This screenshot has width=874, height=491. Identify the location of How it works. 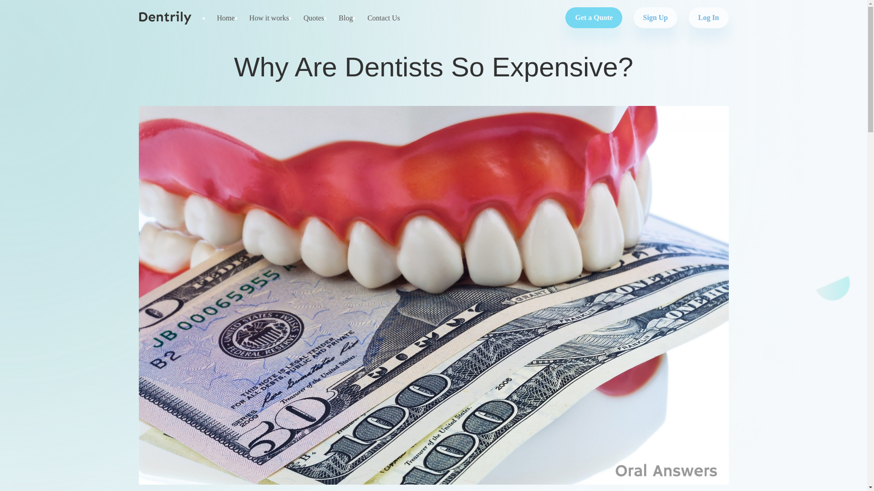
(269, 18).